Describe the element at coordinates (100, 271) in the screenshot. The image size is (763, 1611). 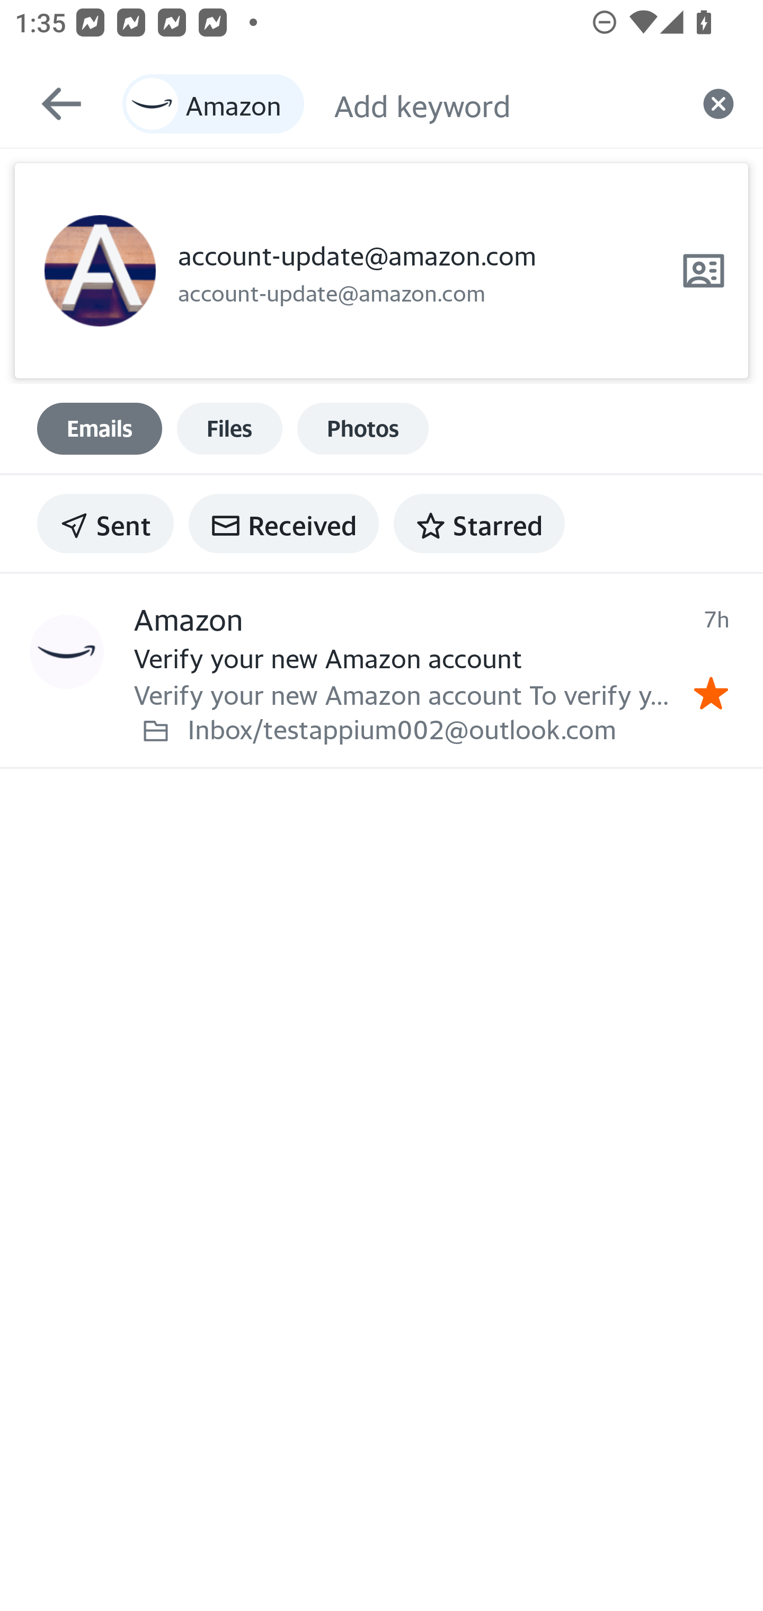
I see `Profile` at that location.